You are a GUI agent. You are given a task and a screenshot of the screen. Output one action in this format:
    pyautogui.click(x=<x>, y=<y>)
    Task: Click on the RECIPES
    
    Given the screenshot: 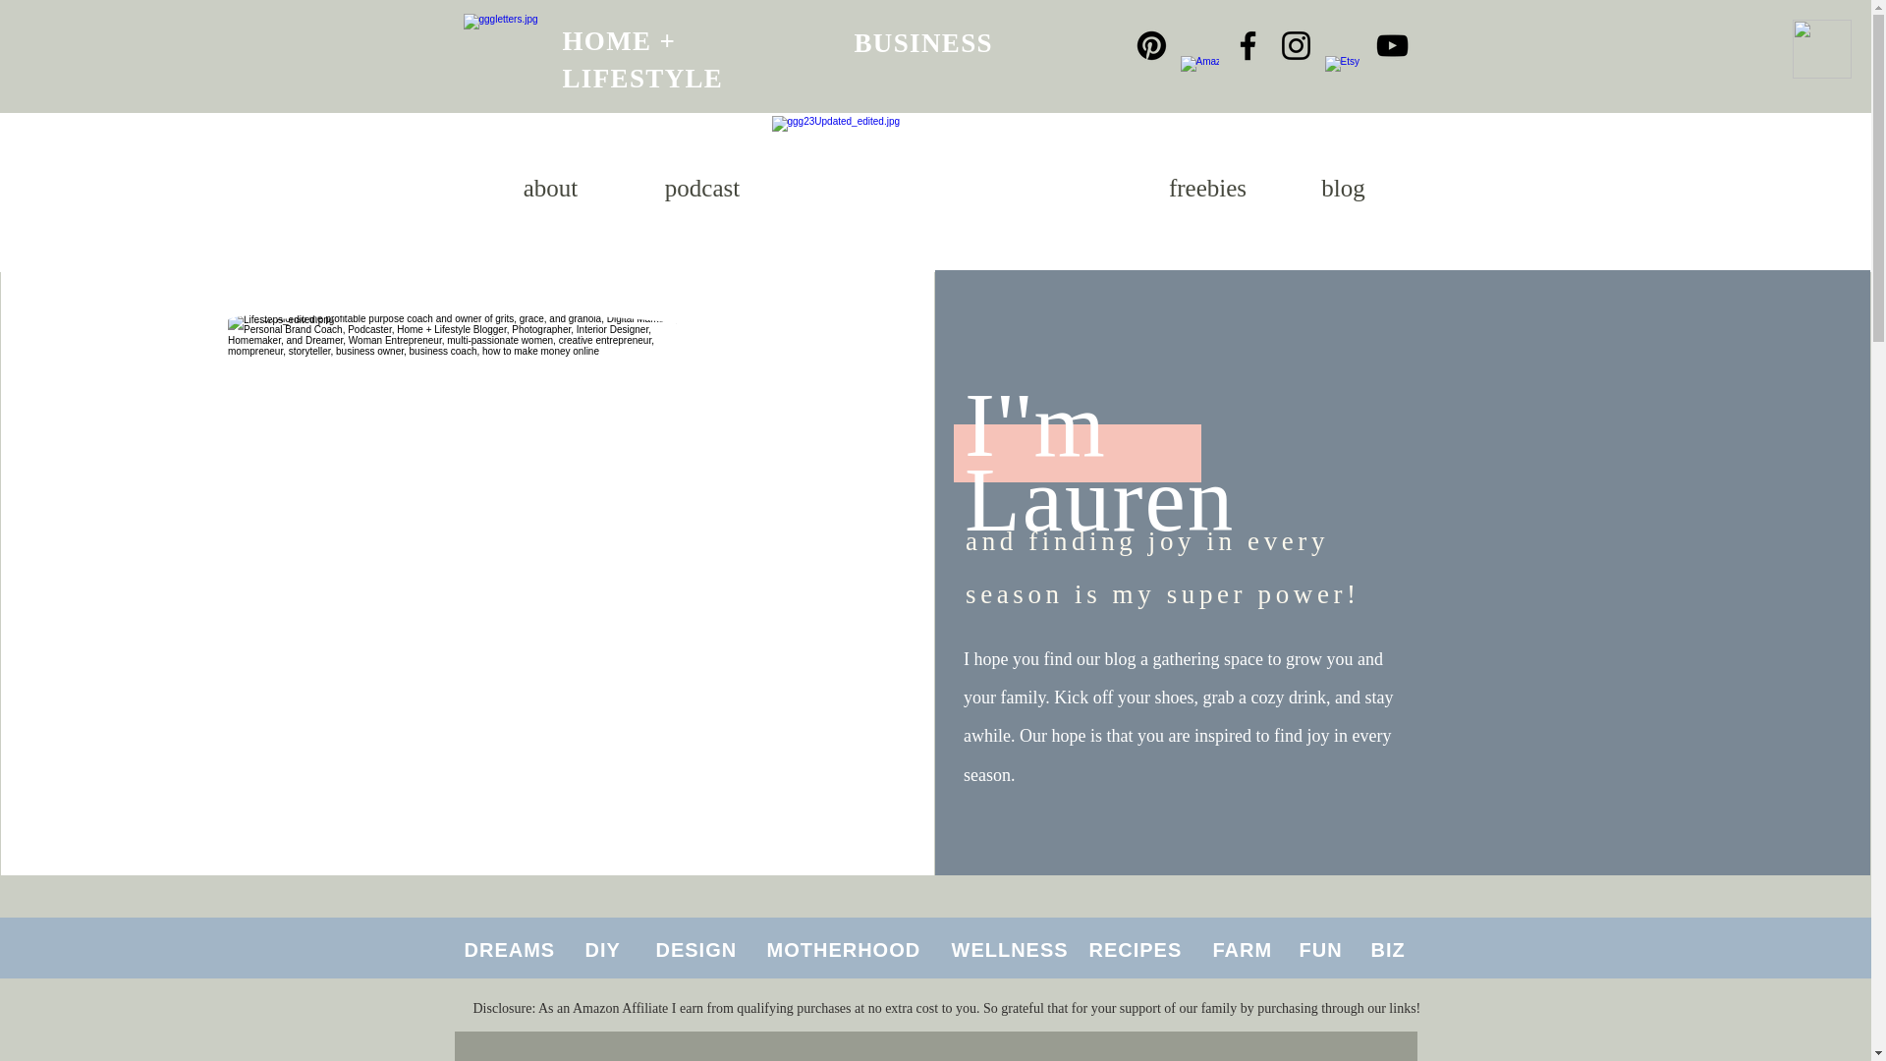 What is the action you would take?
    pyautogui.click(x=1135, y=949)
    